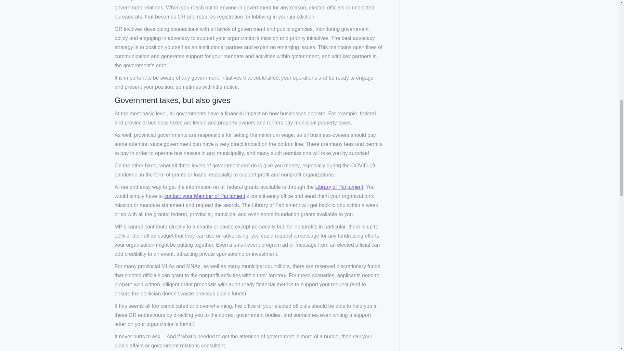  I want to click on Library of Parliament, so click(339, 187).